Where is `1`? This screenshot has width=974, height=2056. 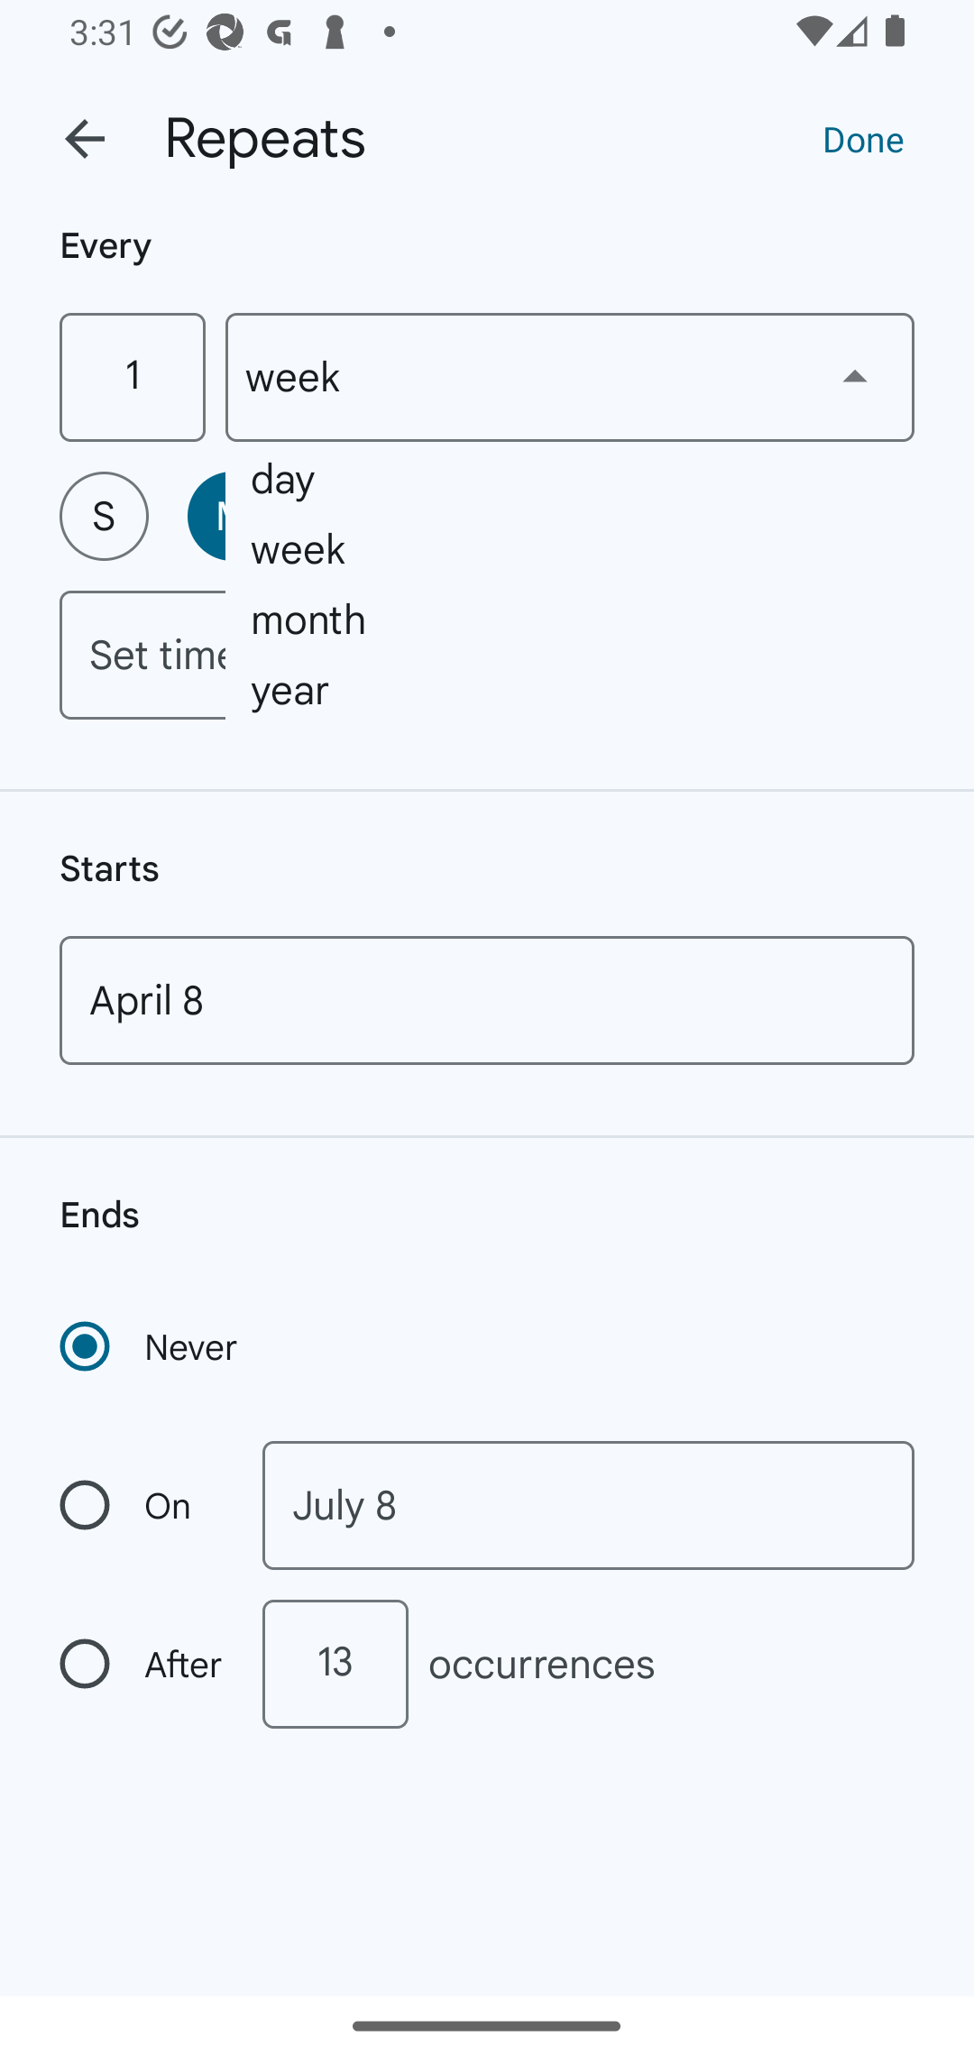 1 is located at coordinates (132, 377).